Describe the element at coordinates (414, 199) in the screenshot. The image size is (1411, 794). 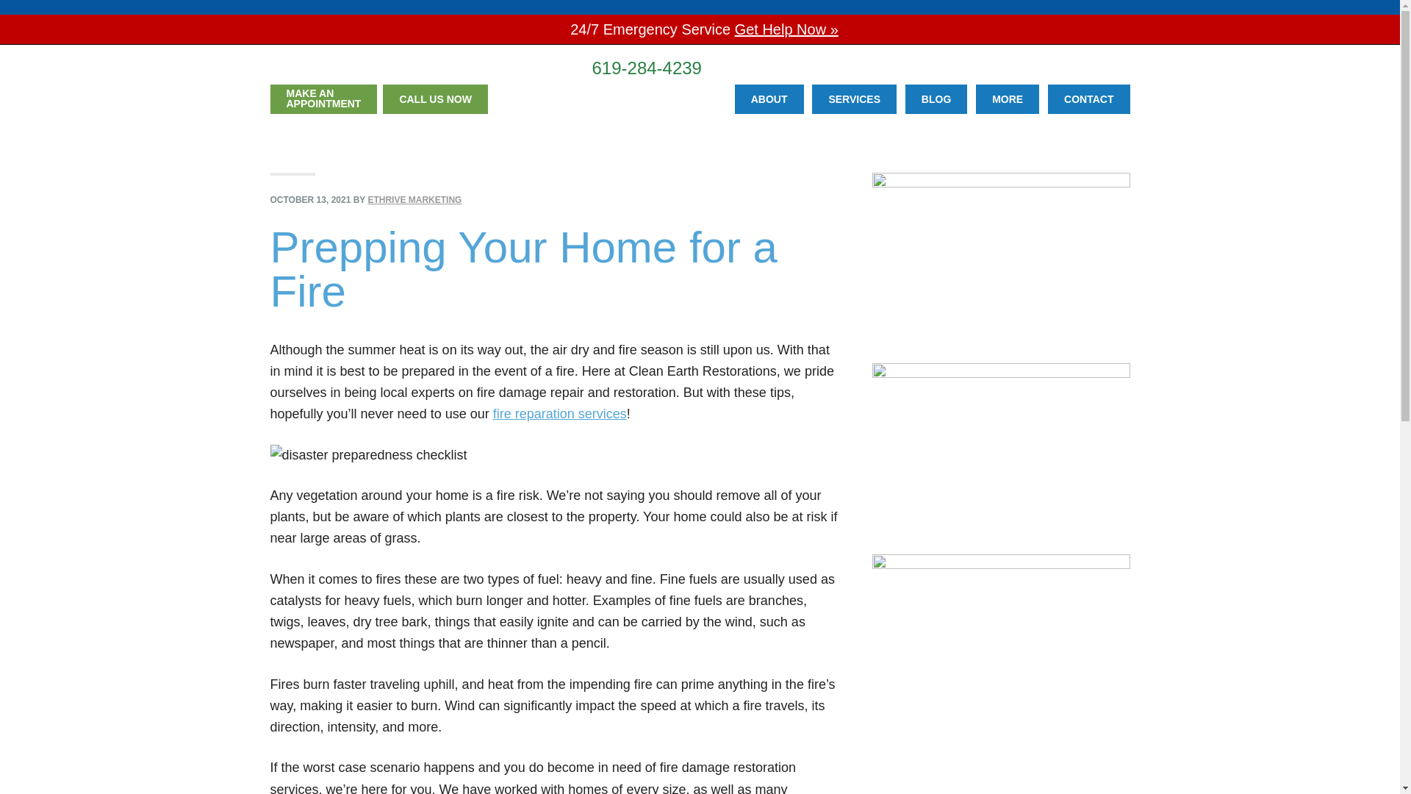
I see `ETHRIVE MARKETING` at that location.